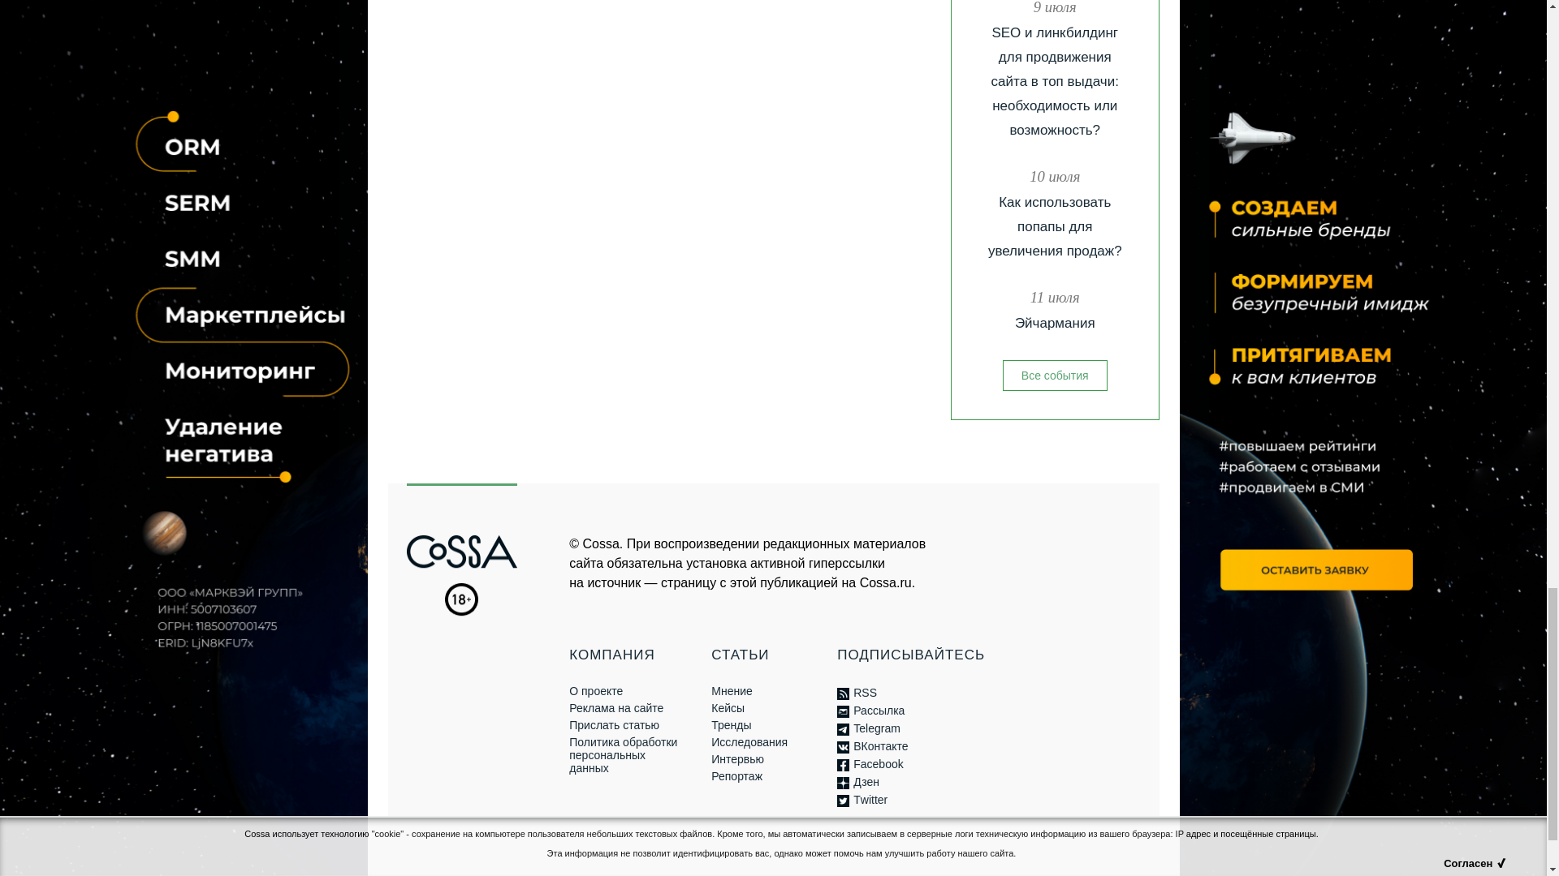  I want to click on LiveInternet, so click(581, 861).